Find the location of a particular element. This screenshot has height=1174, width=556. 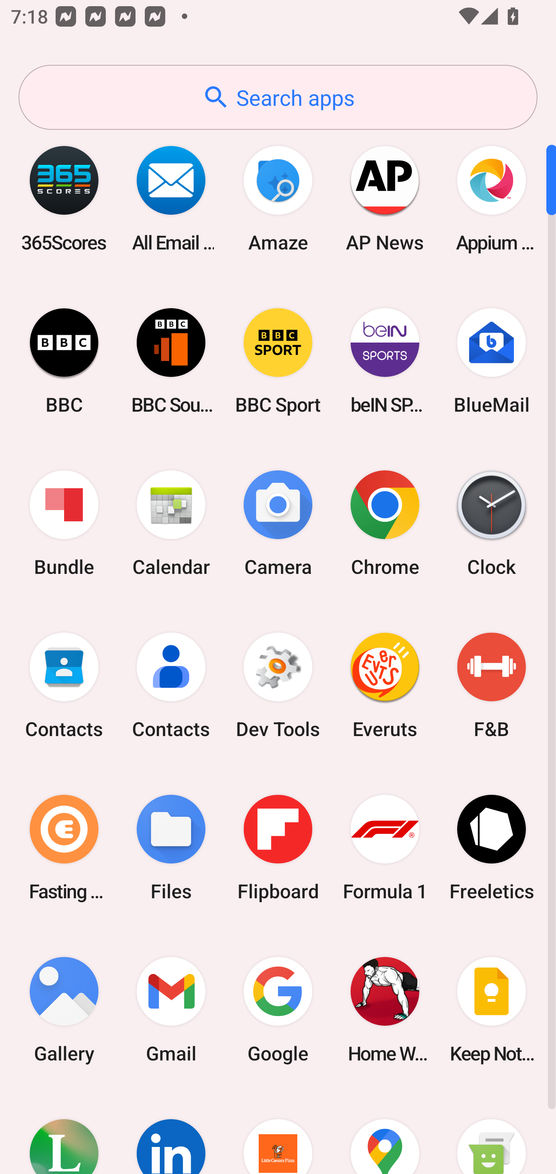

Files is located at coordinates (171, 847).